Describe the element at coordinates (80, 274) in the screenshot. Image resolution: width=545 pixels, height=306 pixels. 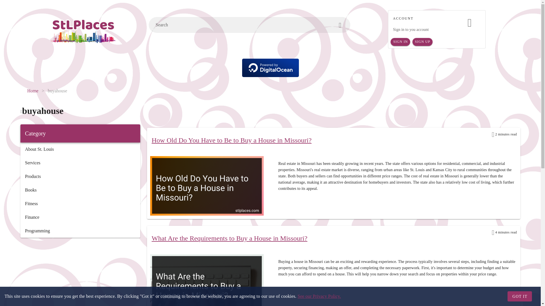
I see `Advertisement` at that location.